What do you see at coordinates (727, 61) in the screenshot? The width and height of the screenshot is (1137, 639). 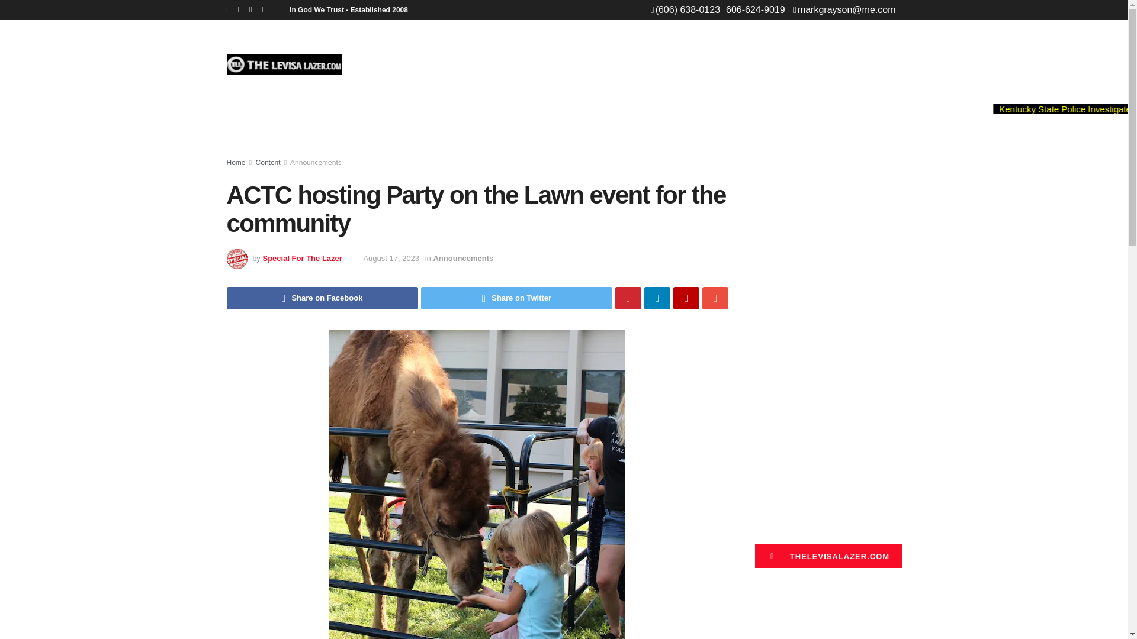 I see `OBITUARIES` at bounding box center [727, 61].